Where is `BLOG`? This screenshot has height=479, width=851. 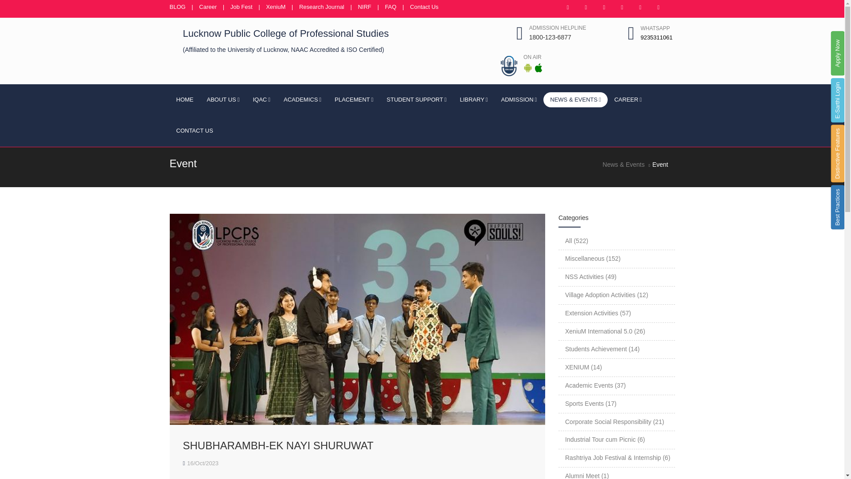
BLOG is located at coordinates (177, 6).